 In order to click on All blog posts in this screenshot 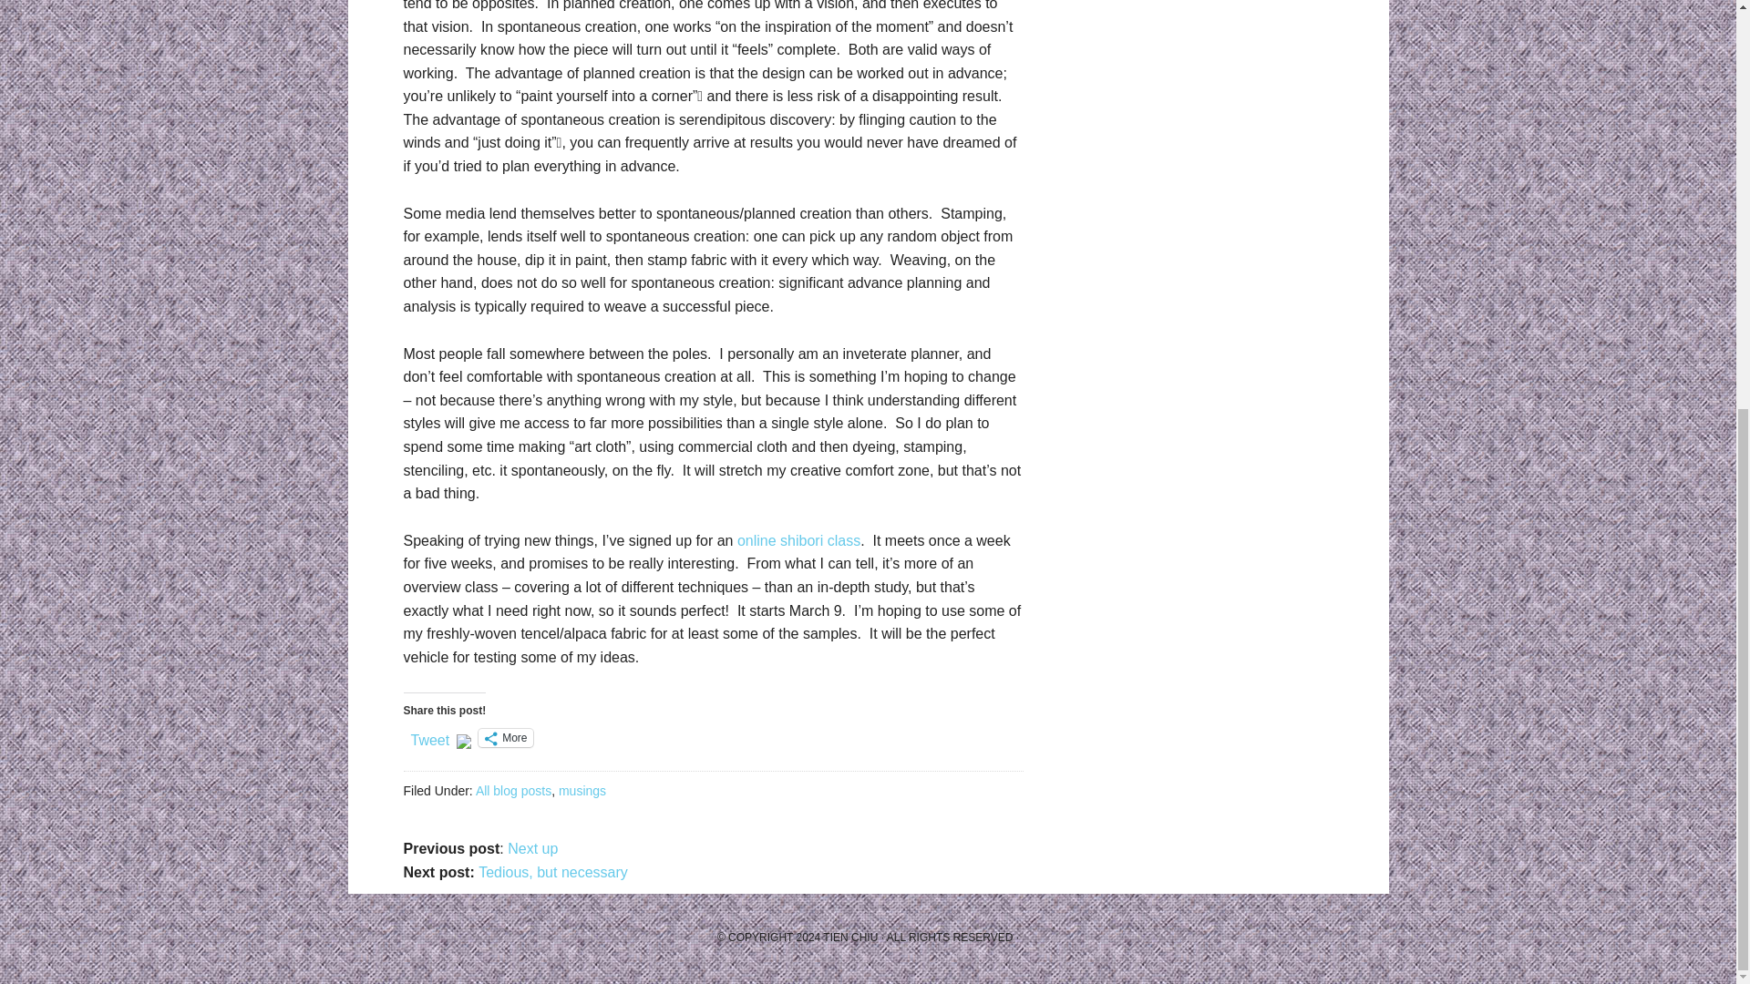, I will do `click(513, 790)`.